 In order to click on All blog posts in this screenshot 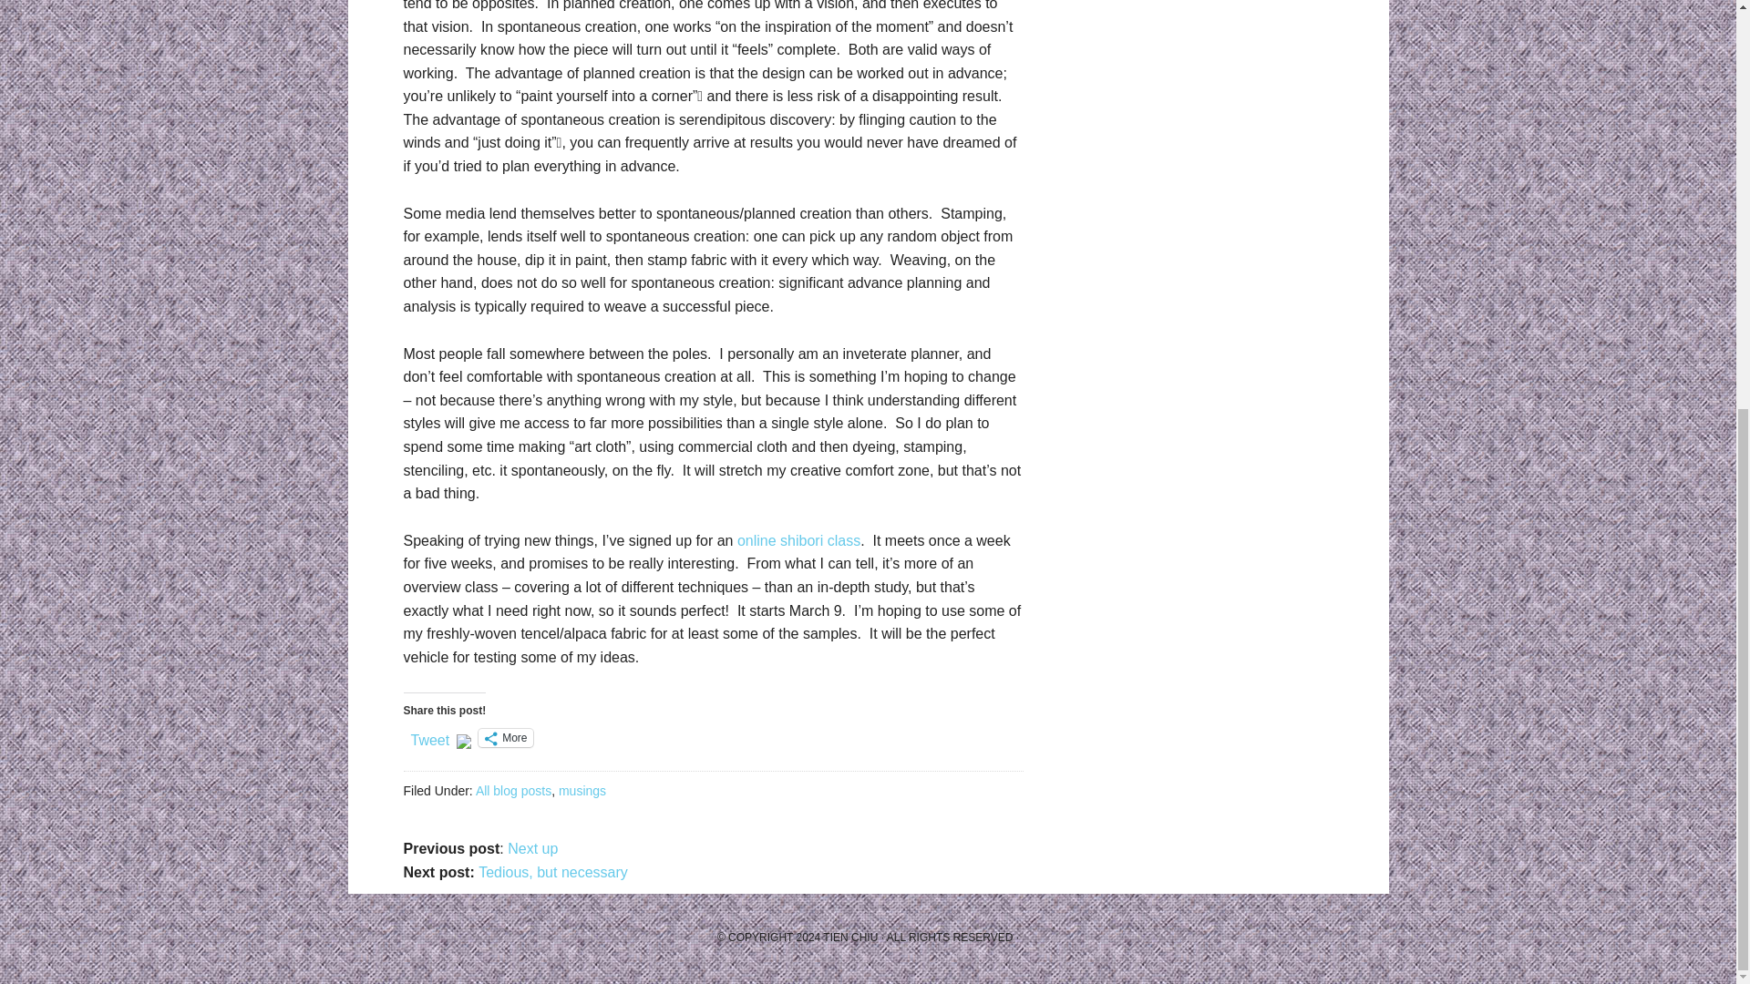, I will do `click(513, 790)`.